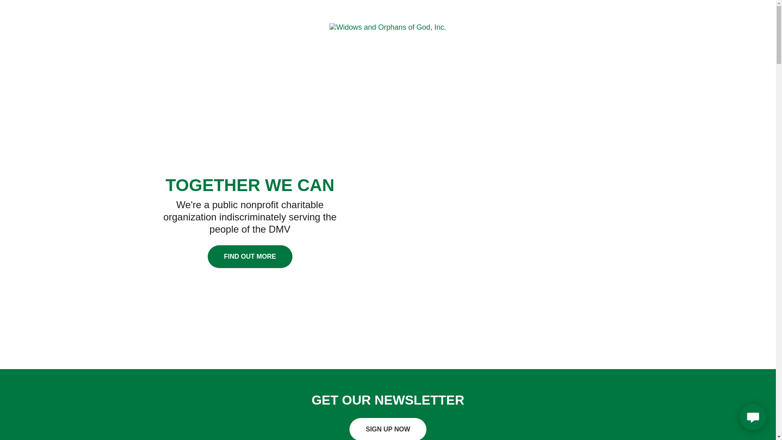 This screenshot has height=440, width=782. Describe the element at coordinates (387, 27) in the screenshot. I see `Widows and Orphans of God, Inc.` at that location.